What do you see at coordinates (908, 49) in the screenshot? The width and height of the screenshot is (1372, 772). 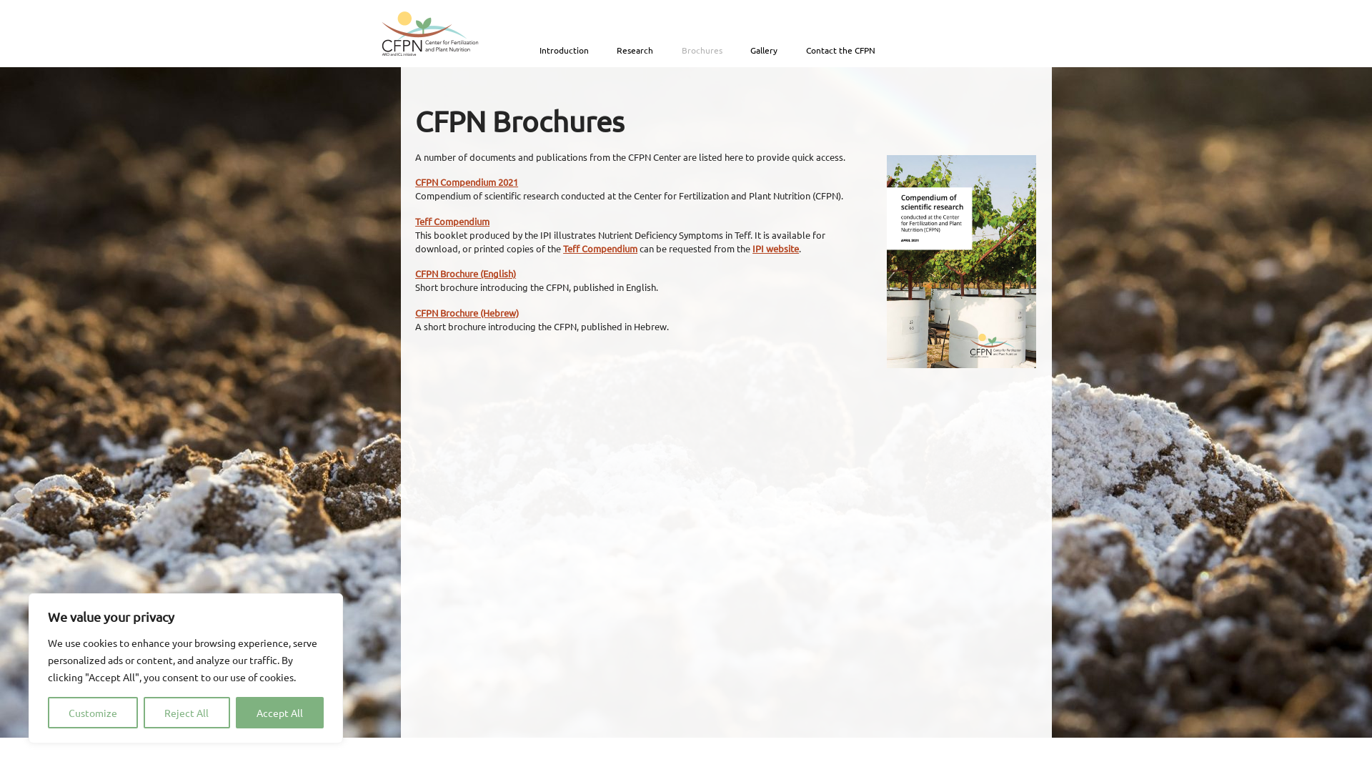 I see `Search` at bounding box center [908, 49].